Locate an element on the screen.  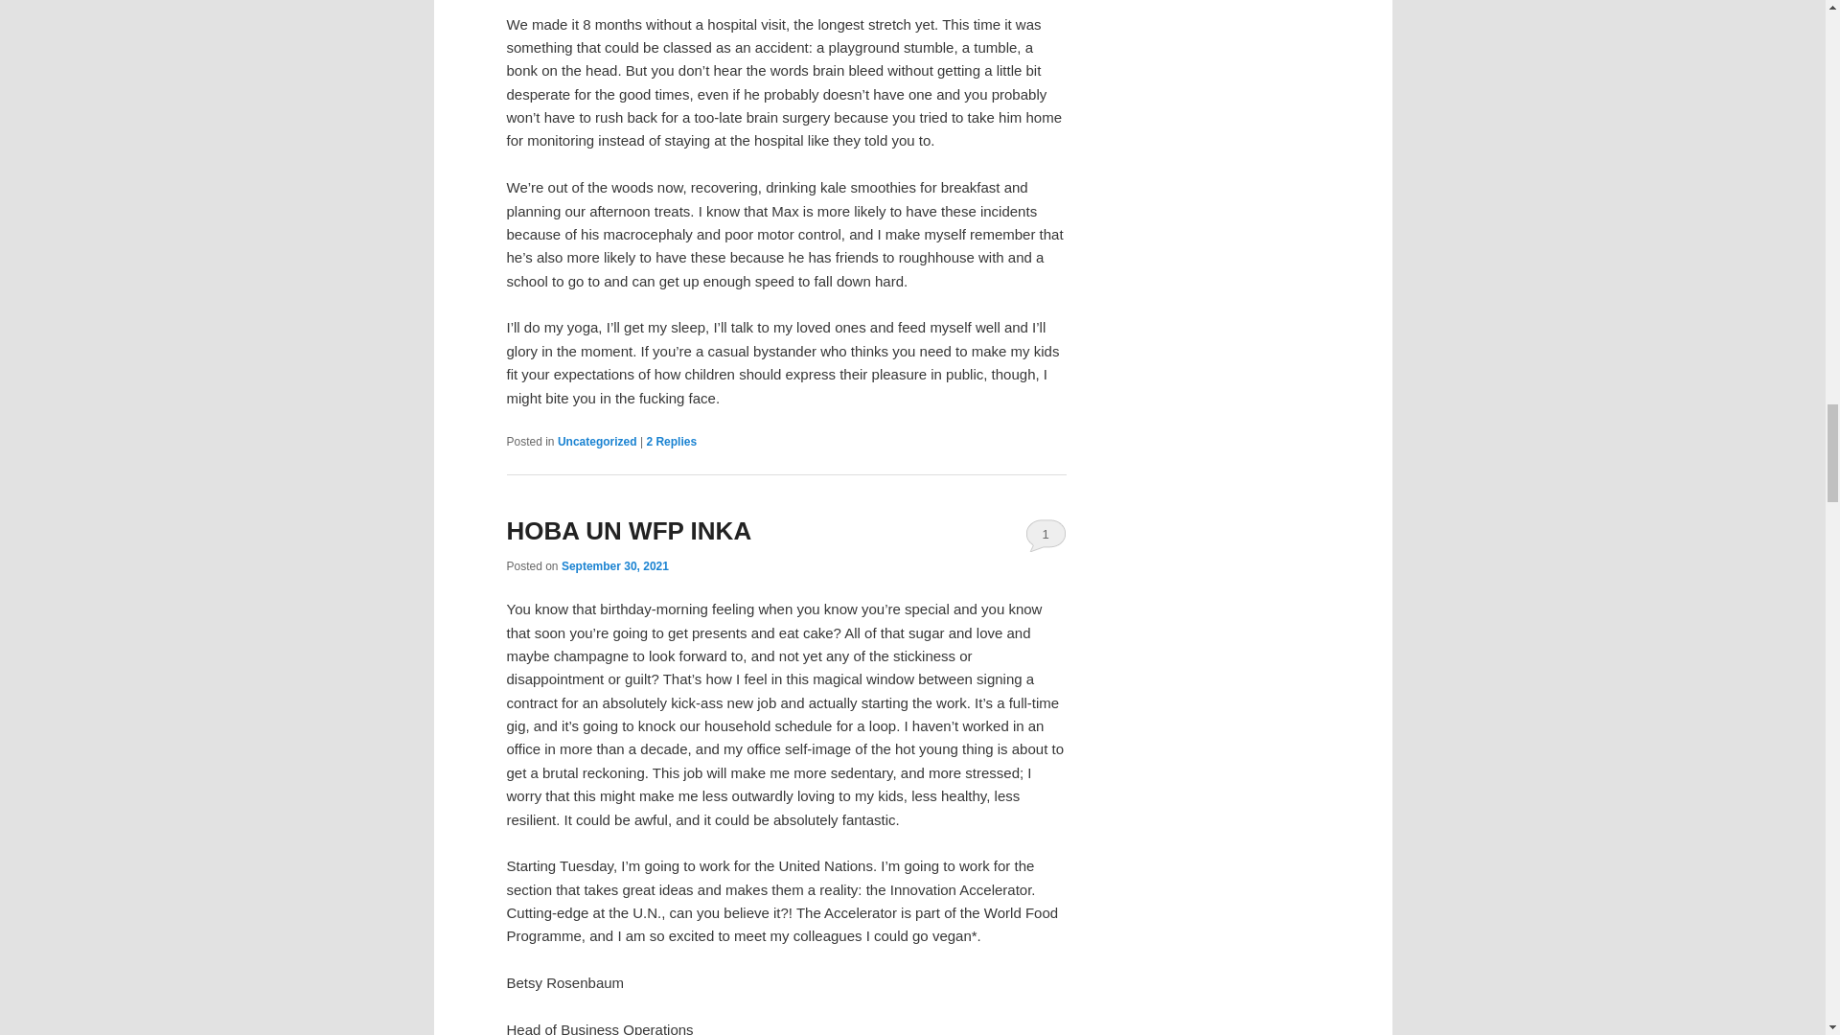
2 Replies is located at coordinates (671, 441).